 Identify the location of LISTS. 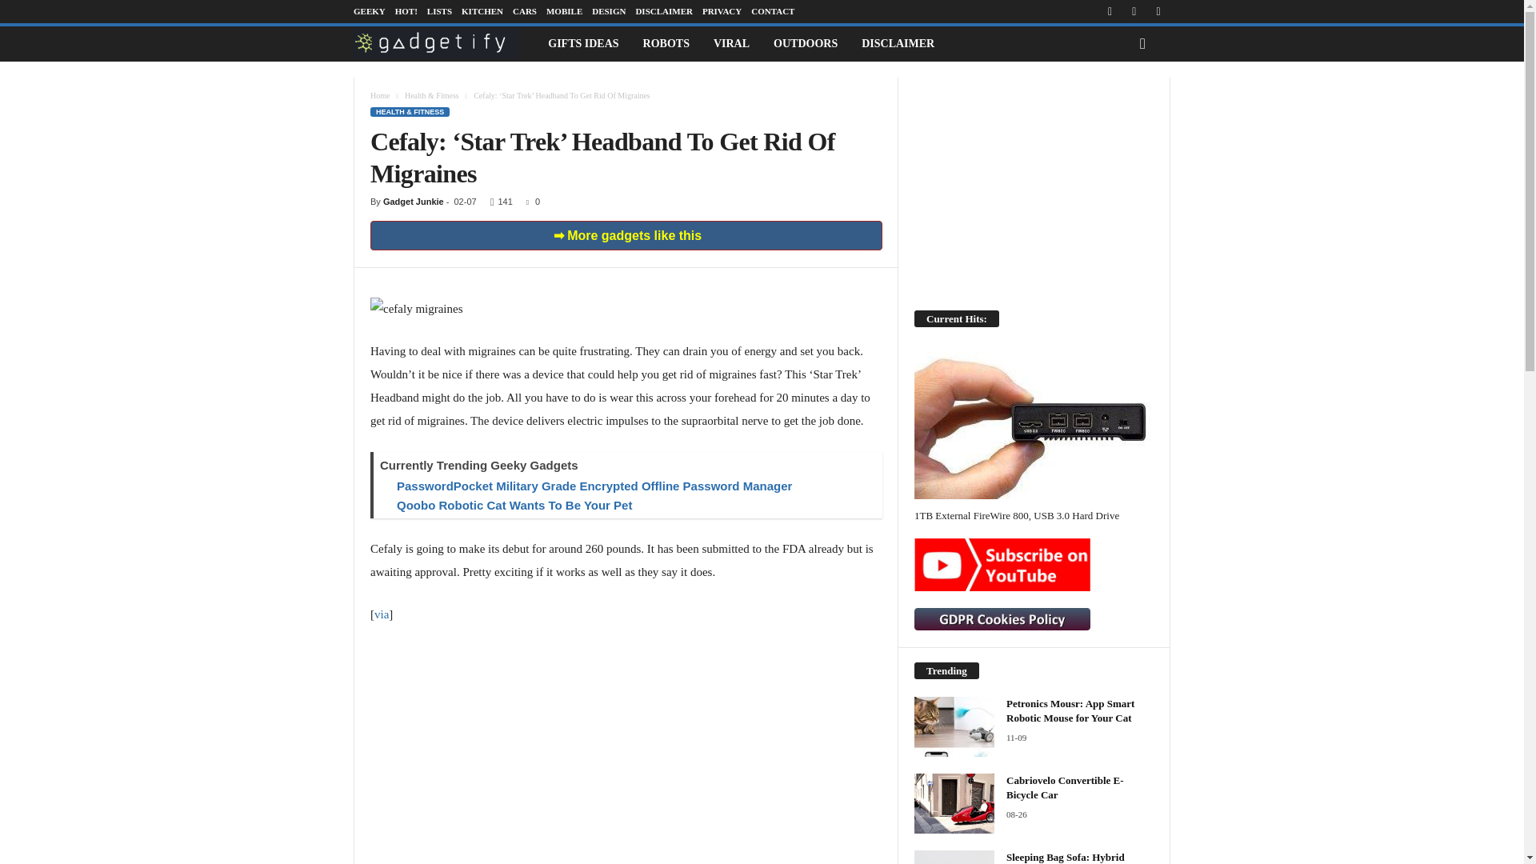
(438, 11).